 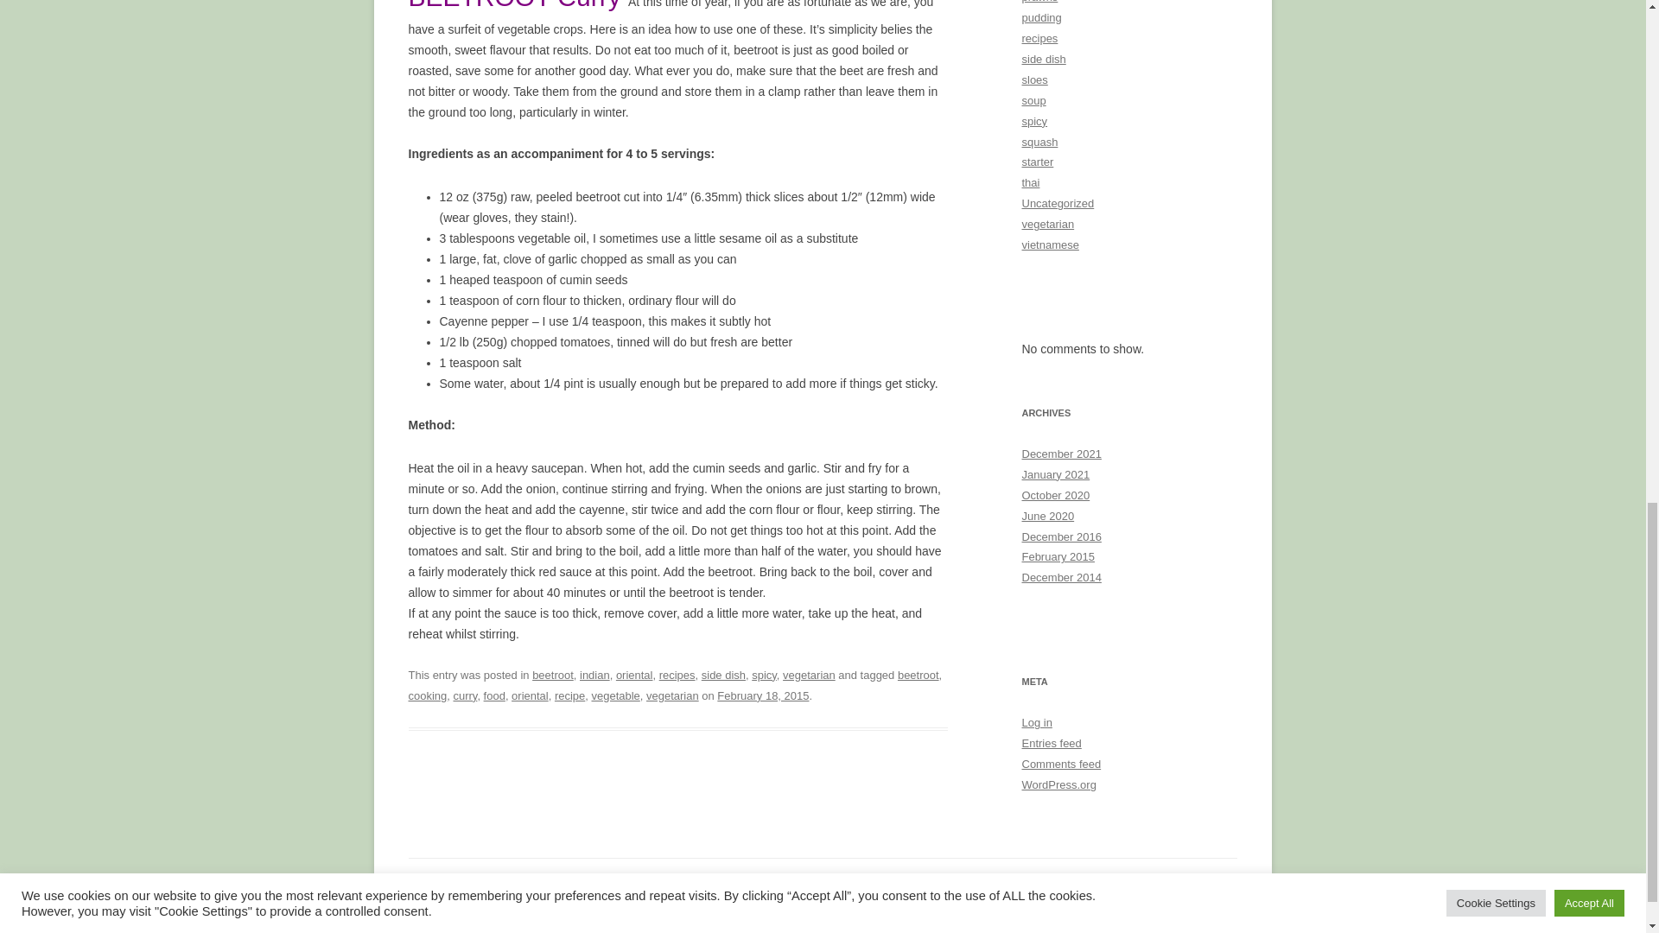 What do you see at coordinates (762, 696) in the screenshot?
I see `February 18, 2015` at bounding box center [762, 696].